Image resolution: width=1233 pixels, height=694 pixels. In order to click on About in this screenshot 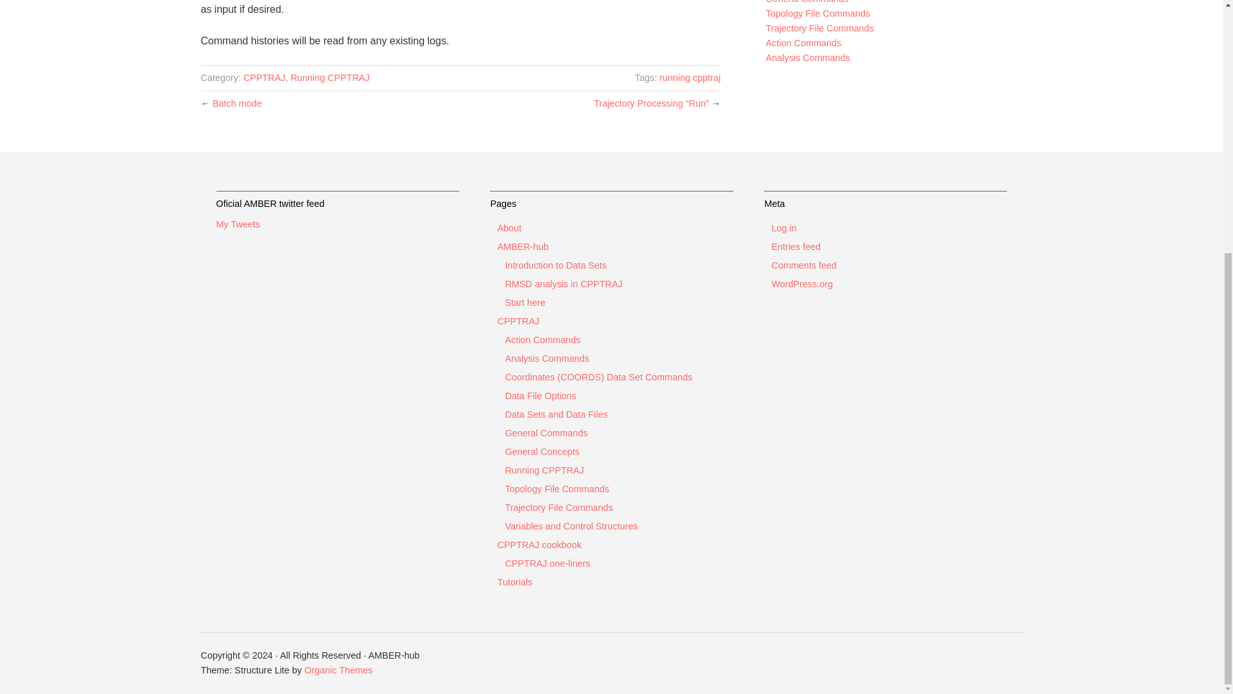, I will do `click(505, 227)`.